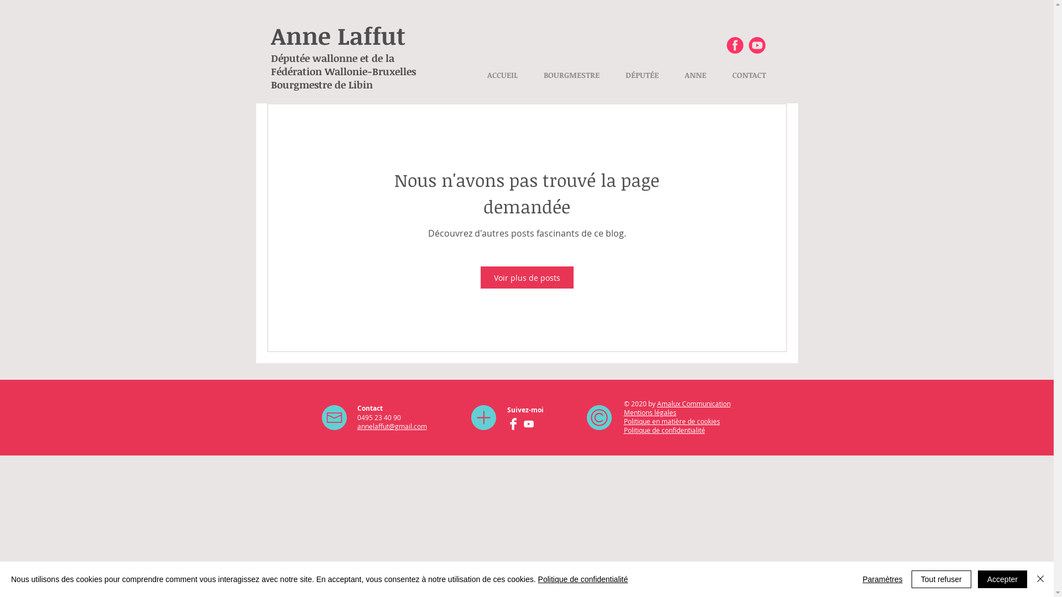 The height and width of the screenshot is (597, 1062). What do you see at coordinates (502, 75) in the screenshot?
I see `ACCUEIL` at bounding box center [502, 75].